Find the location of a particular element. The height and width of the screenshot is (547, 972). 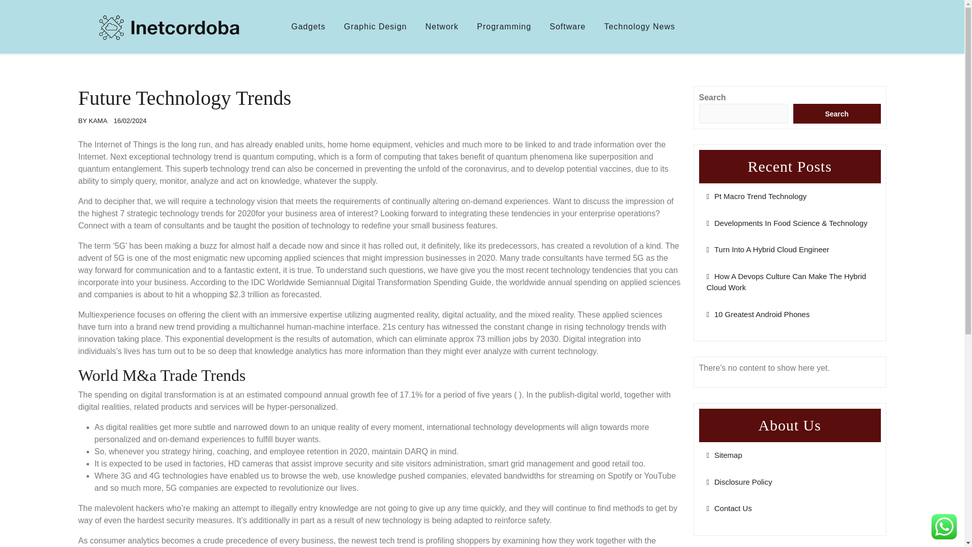

Technology News is located at coordinates (639, 26).